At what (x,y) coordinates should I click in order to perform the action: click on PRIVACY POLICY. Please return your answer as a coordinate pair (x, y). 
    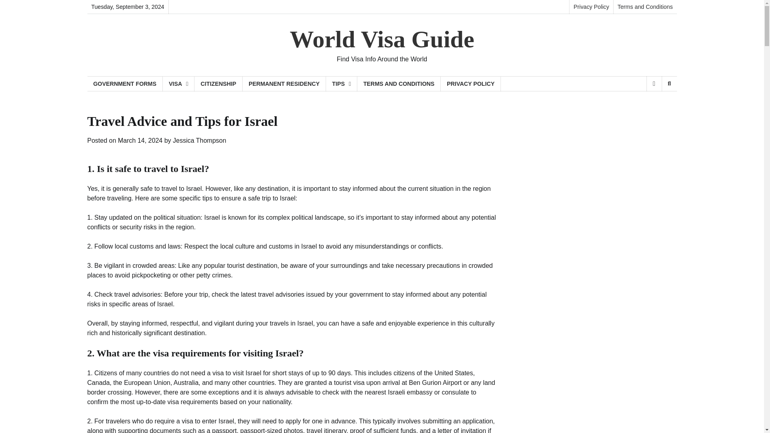
    Looking at the image, I should click on (471, 84).